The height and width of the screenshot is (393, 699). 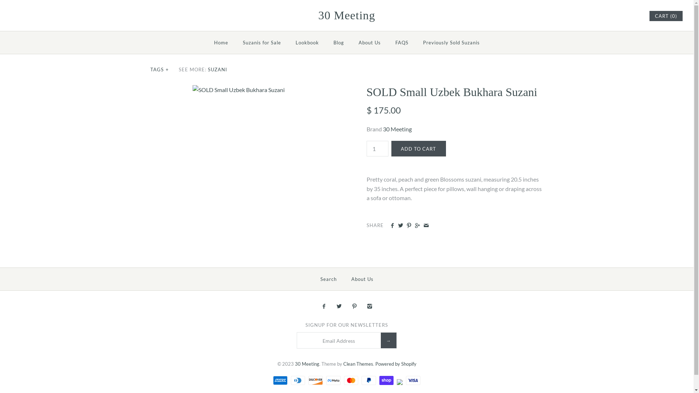 What do you see at coordinates (633, 16) in the screenshot?
I see `Instagram` at bounding box center [633, 16].